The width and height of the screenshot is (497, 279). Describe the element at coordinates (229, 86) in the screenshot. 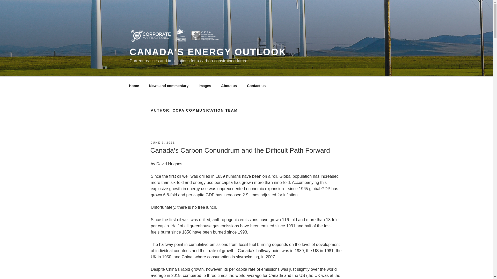

I see `About us` at that location.